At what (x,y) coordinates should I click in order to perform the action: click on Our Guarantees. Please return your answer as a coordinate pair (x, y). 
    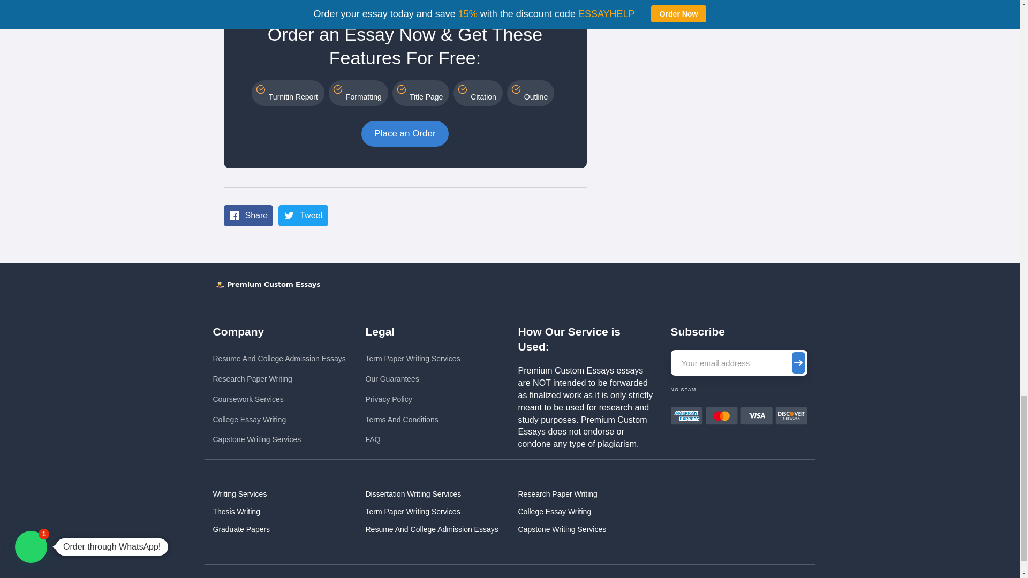
    Looking at the image, I should click on (412, 379).